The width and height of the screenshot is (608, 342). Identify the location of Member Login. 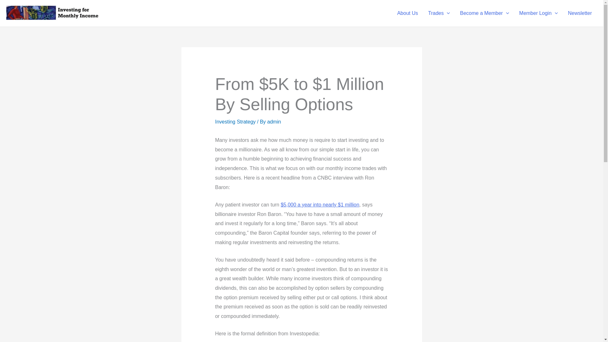
(538, 13).